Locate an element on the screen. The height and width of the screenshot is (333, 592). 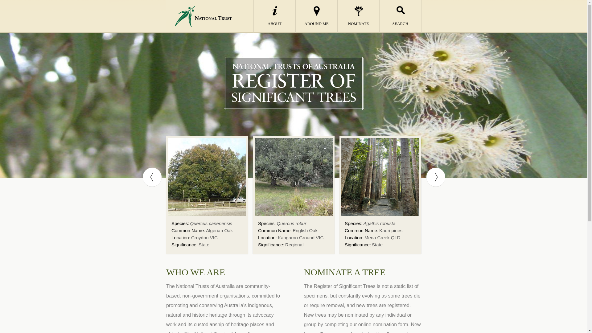
SEARCH is located at coordinates (400, 17).